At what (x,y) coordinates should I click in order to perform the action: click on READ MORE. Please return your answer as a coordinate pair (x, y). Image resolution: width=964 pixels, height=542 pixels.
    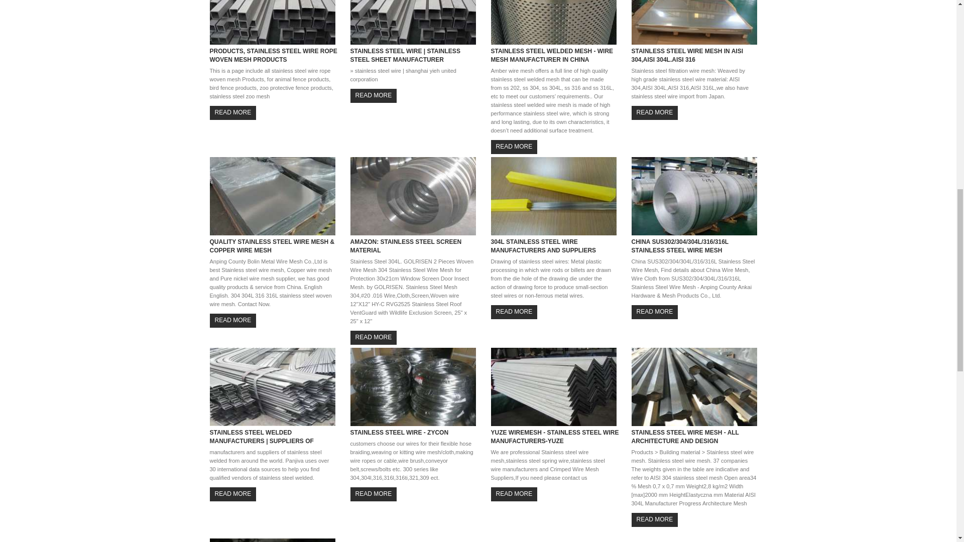
    Looking at the image, I should click on (514, 312).